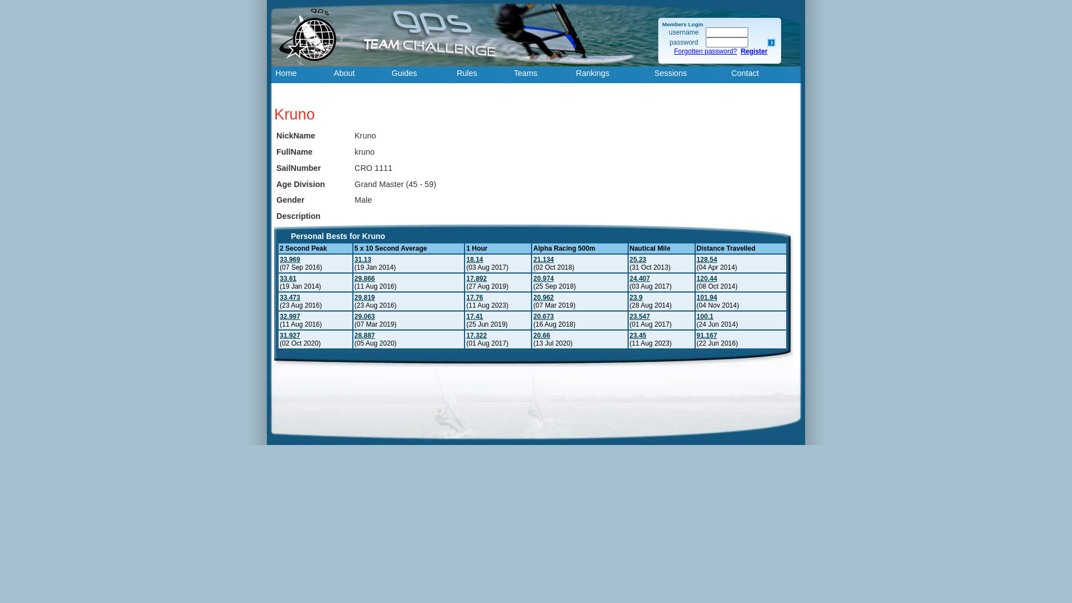  I want to click on 25.23, so click(638, 260).